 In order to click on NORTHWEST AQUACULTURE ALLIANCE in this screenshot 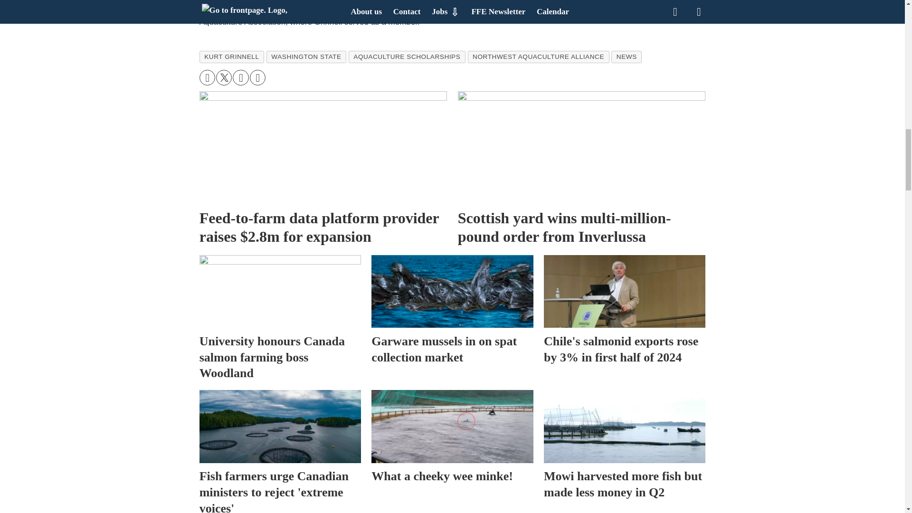, I will do `click(538, 57)`.